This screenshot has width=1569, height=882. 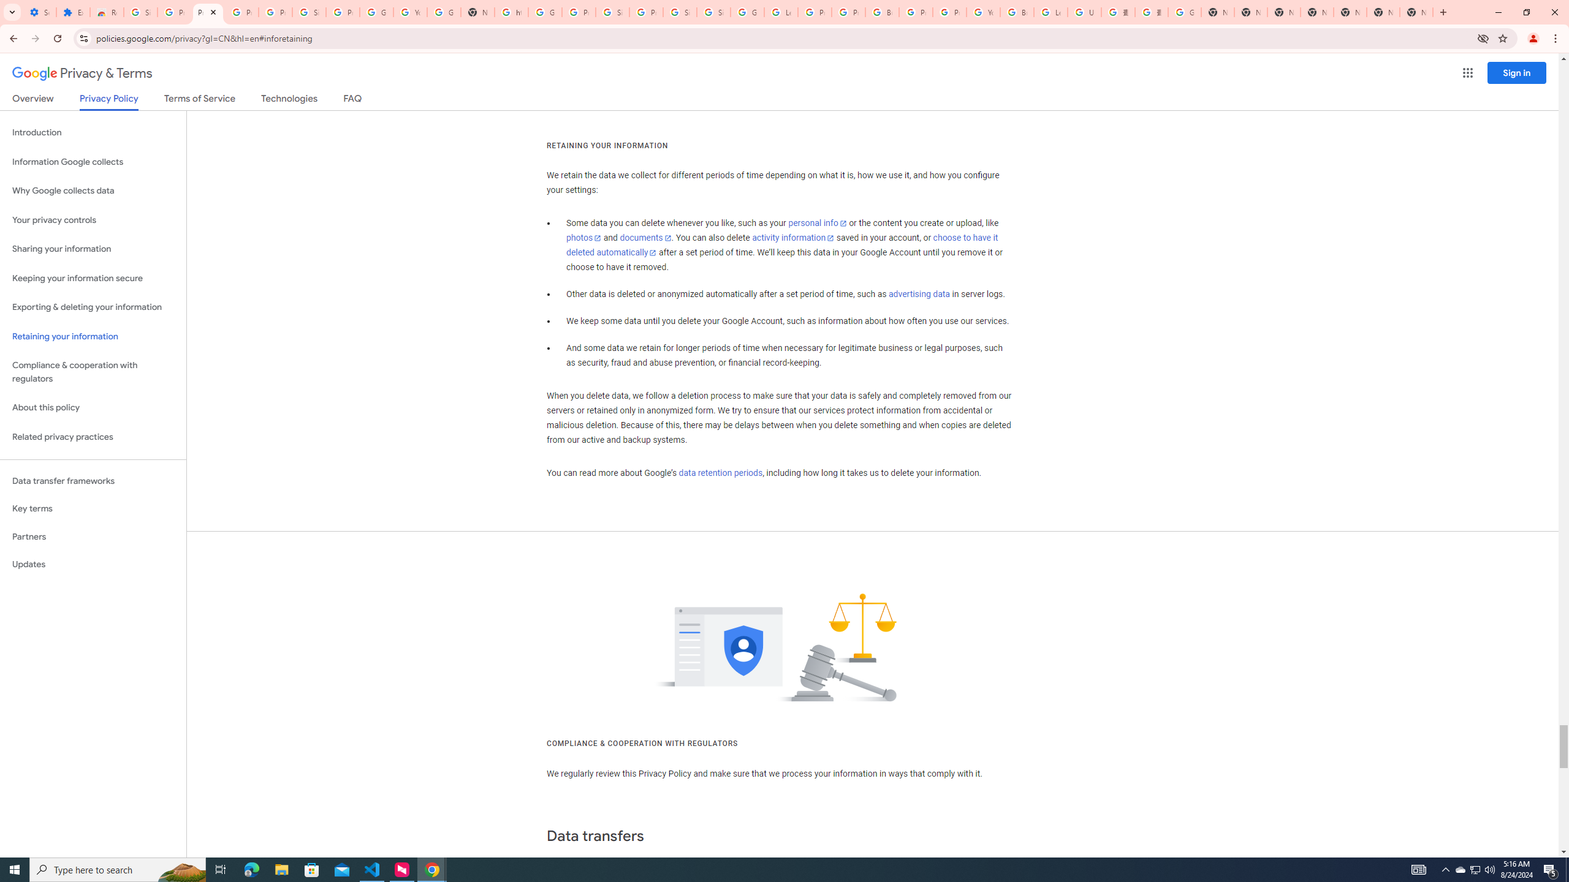 I want to click on Data transfer frameworks, so click(x=93, y=481).